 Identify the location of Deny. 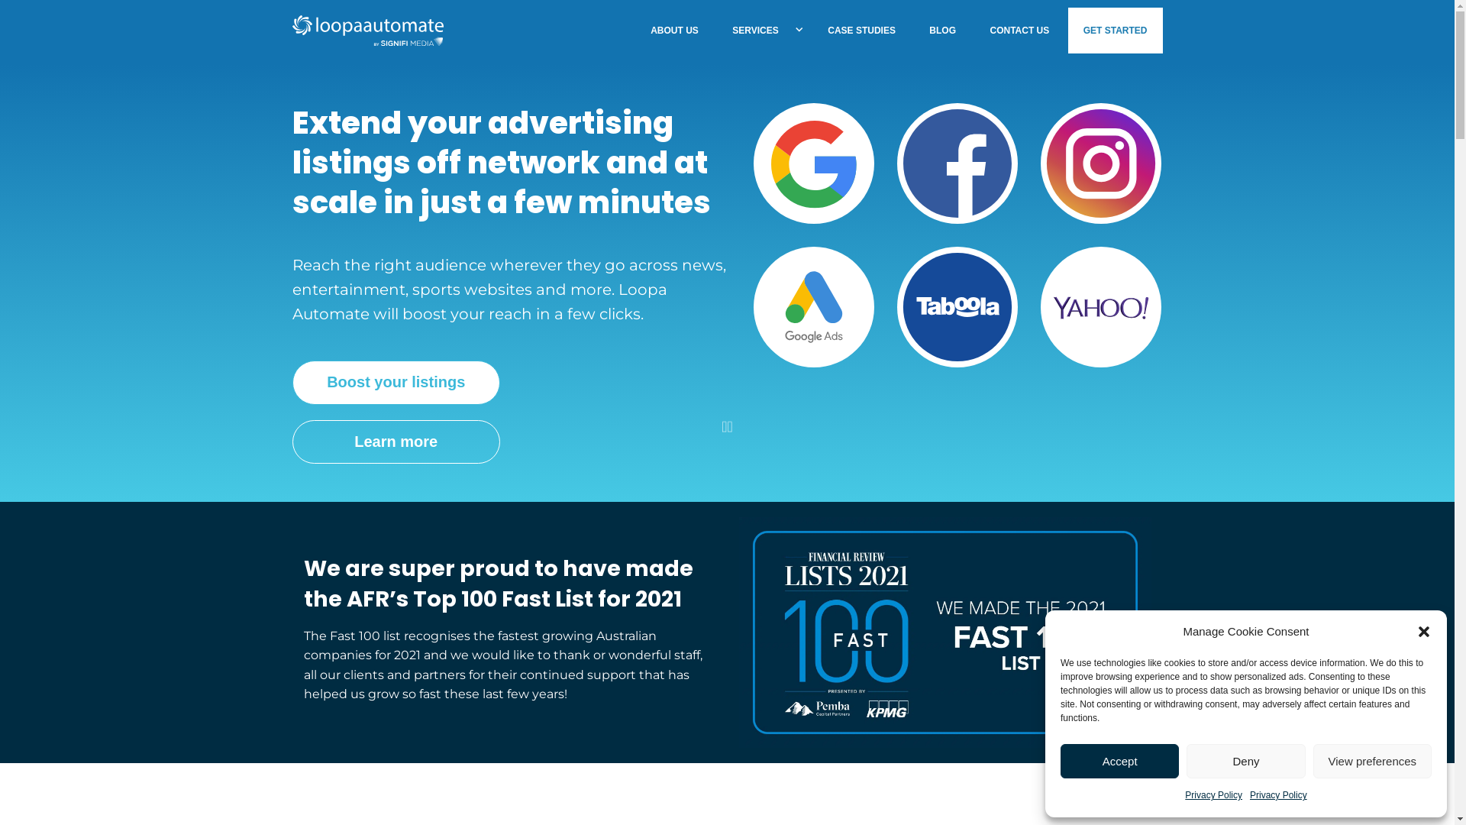
(1246, 761).